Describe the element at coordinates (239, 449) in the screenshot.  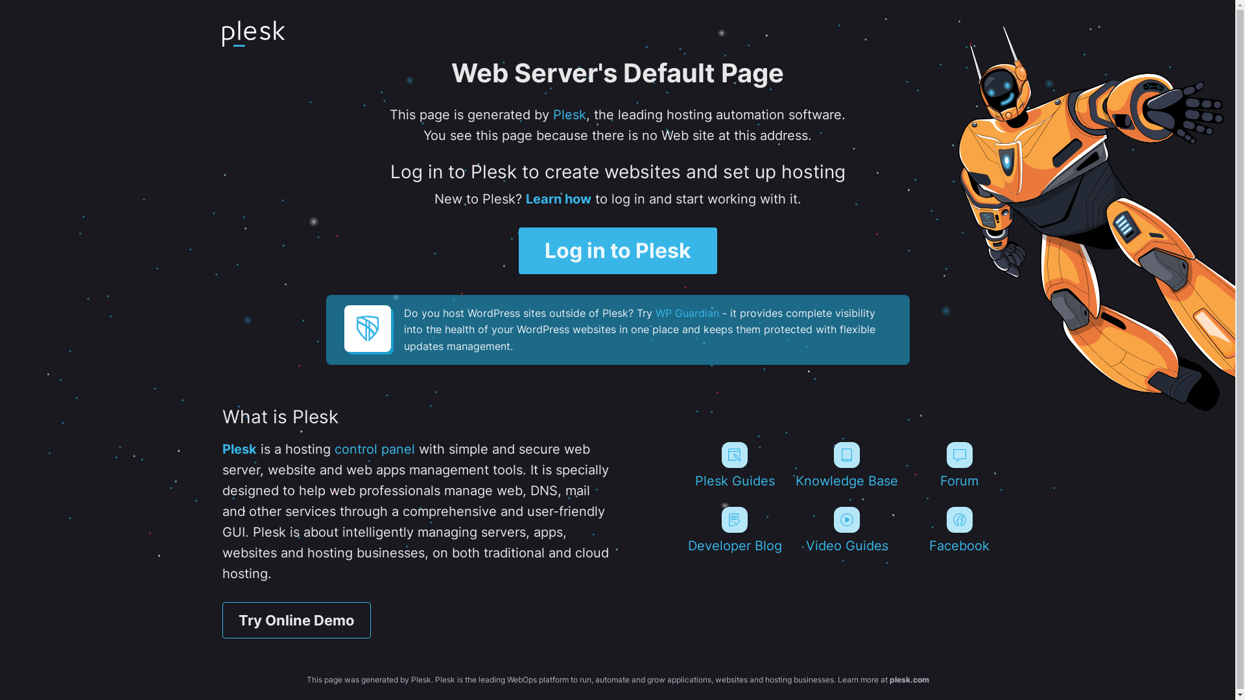
I see `Plesk` at that location.